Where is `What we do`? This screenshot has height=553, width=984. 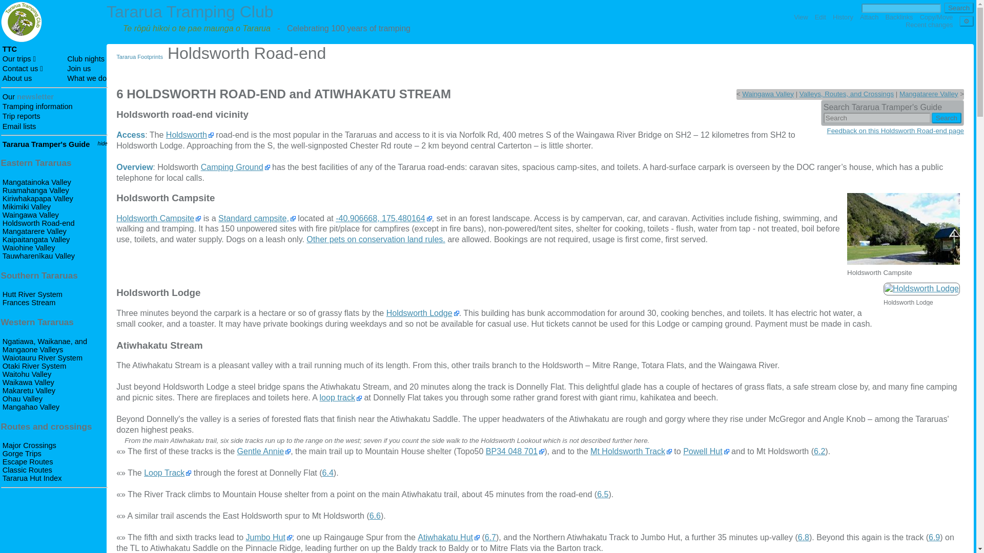
What we do is located at coordinates (86, 78).